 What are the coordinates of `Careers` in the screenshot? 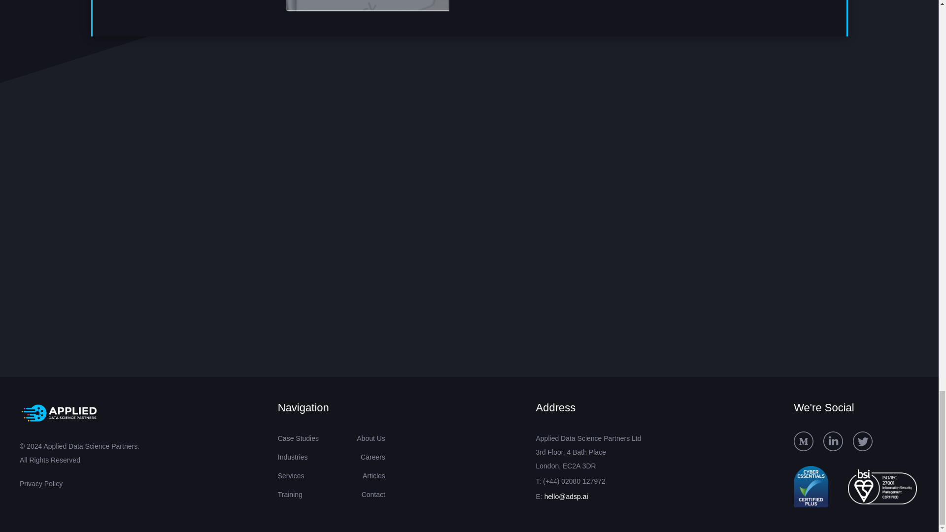 It's located at (372, 459).